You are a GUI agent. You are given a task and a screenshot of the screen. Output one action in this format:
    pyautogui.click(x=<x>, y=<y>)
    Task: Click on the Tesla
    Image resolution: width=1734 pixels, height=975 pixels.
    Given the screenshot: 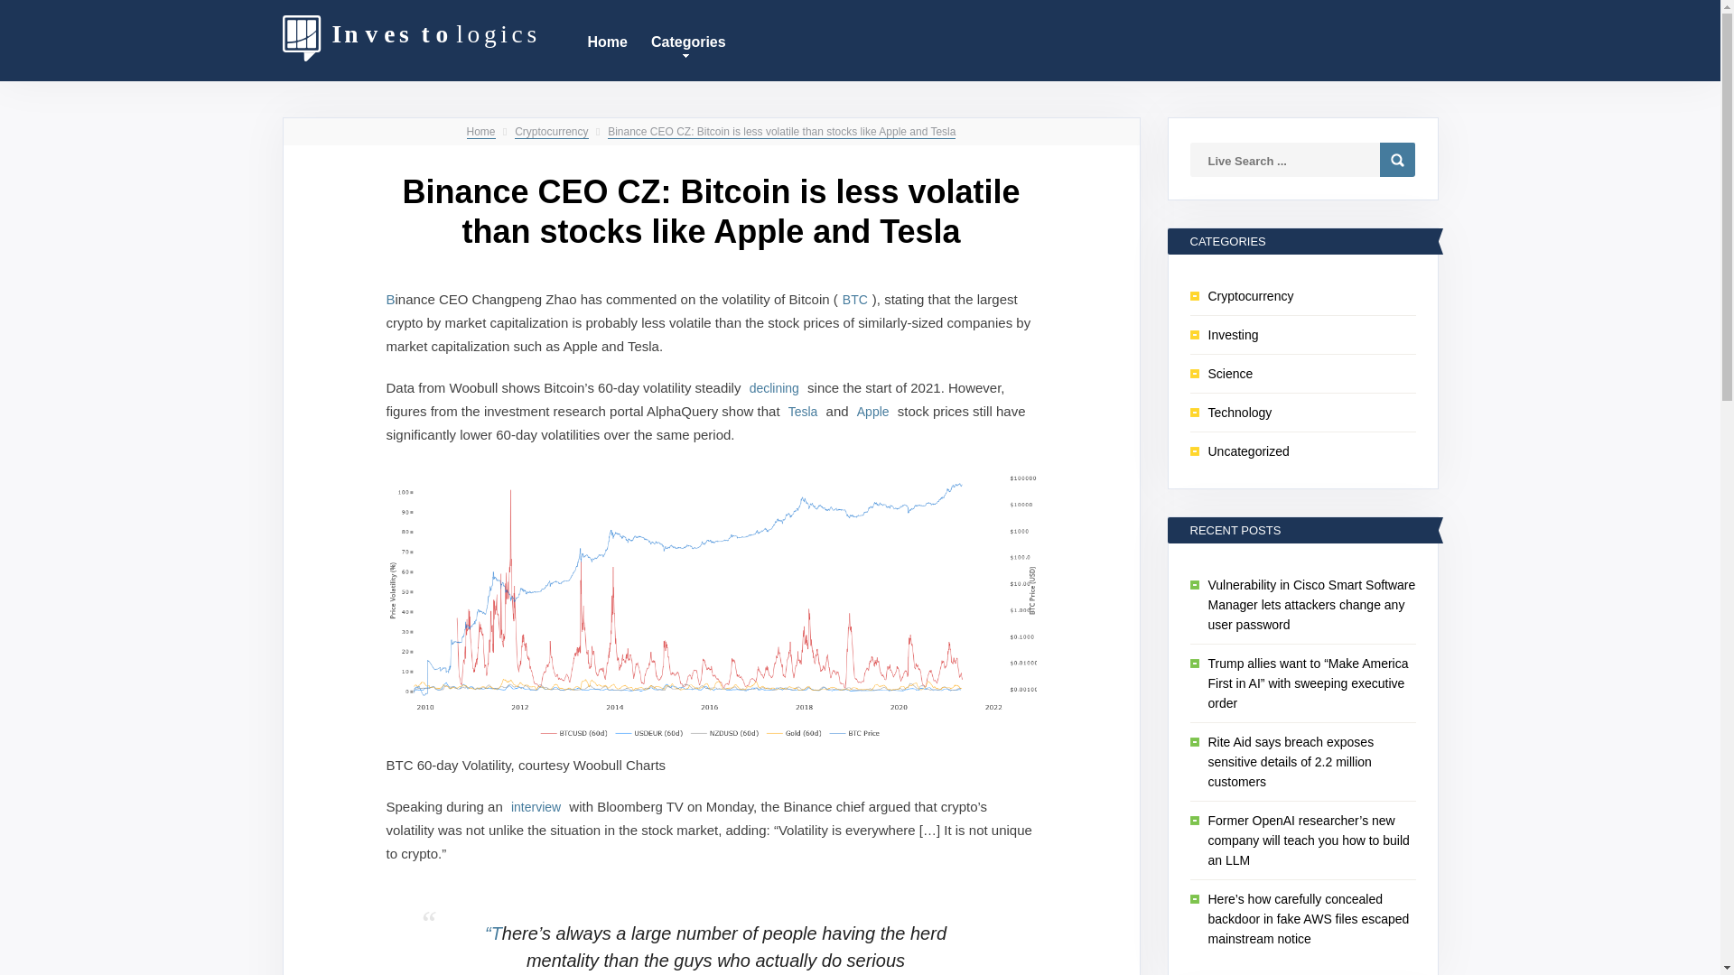 What is the action you would take?
    pyautogui.click(x=802, y=412)
    